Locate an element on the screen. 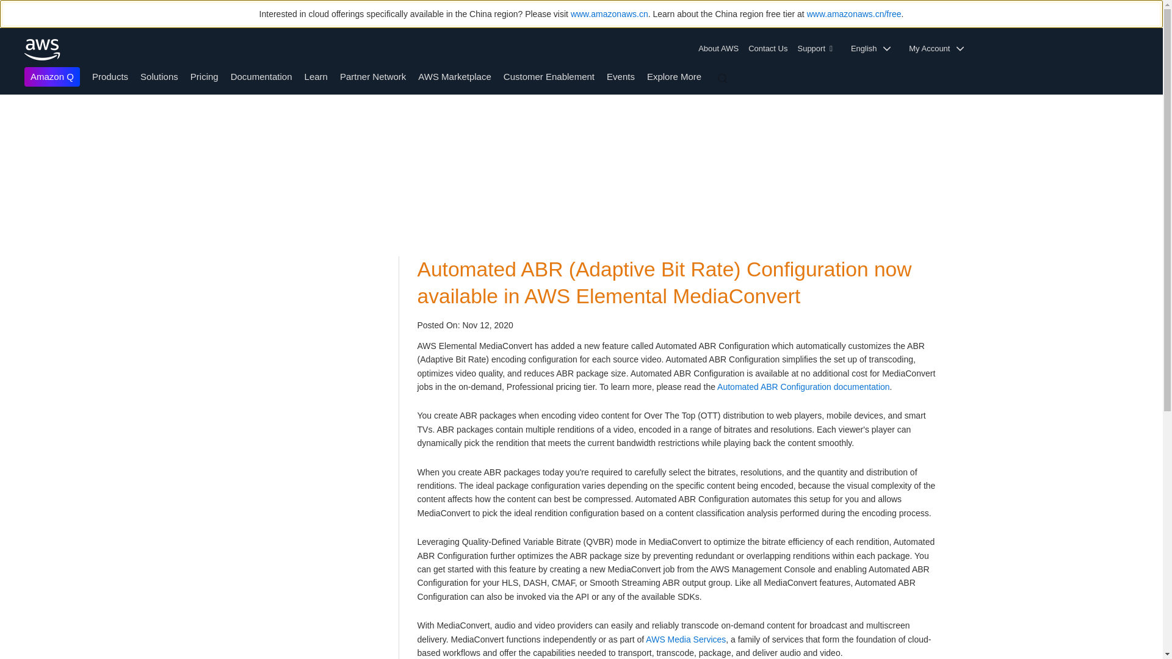  Amazon Q is located at coordinates (52, 77).